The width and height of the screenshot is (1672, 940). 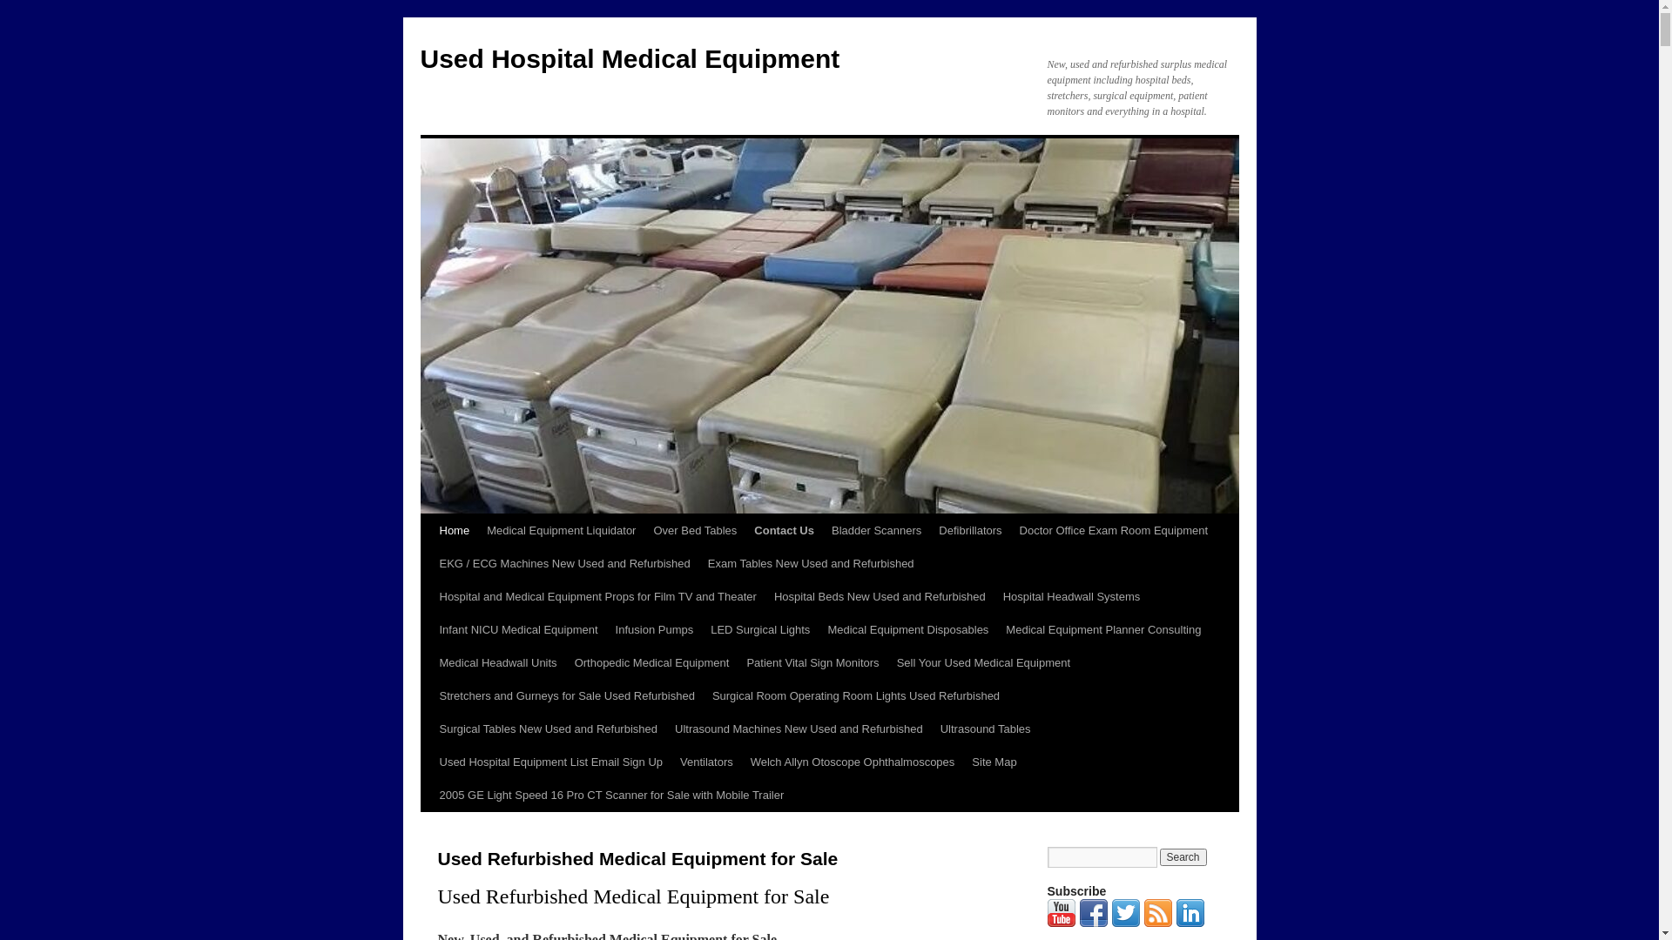 What do you see at coordinates (784, 531) in the screenshot?
I see `Contact Us` at bounding box center [784, 531].